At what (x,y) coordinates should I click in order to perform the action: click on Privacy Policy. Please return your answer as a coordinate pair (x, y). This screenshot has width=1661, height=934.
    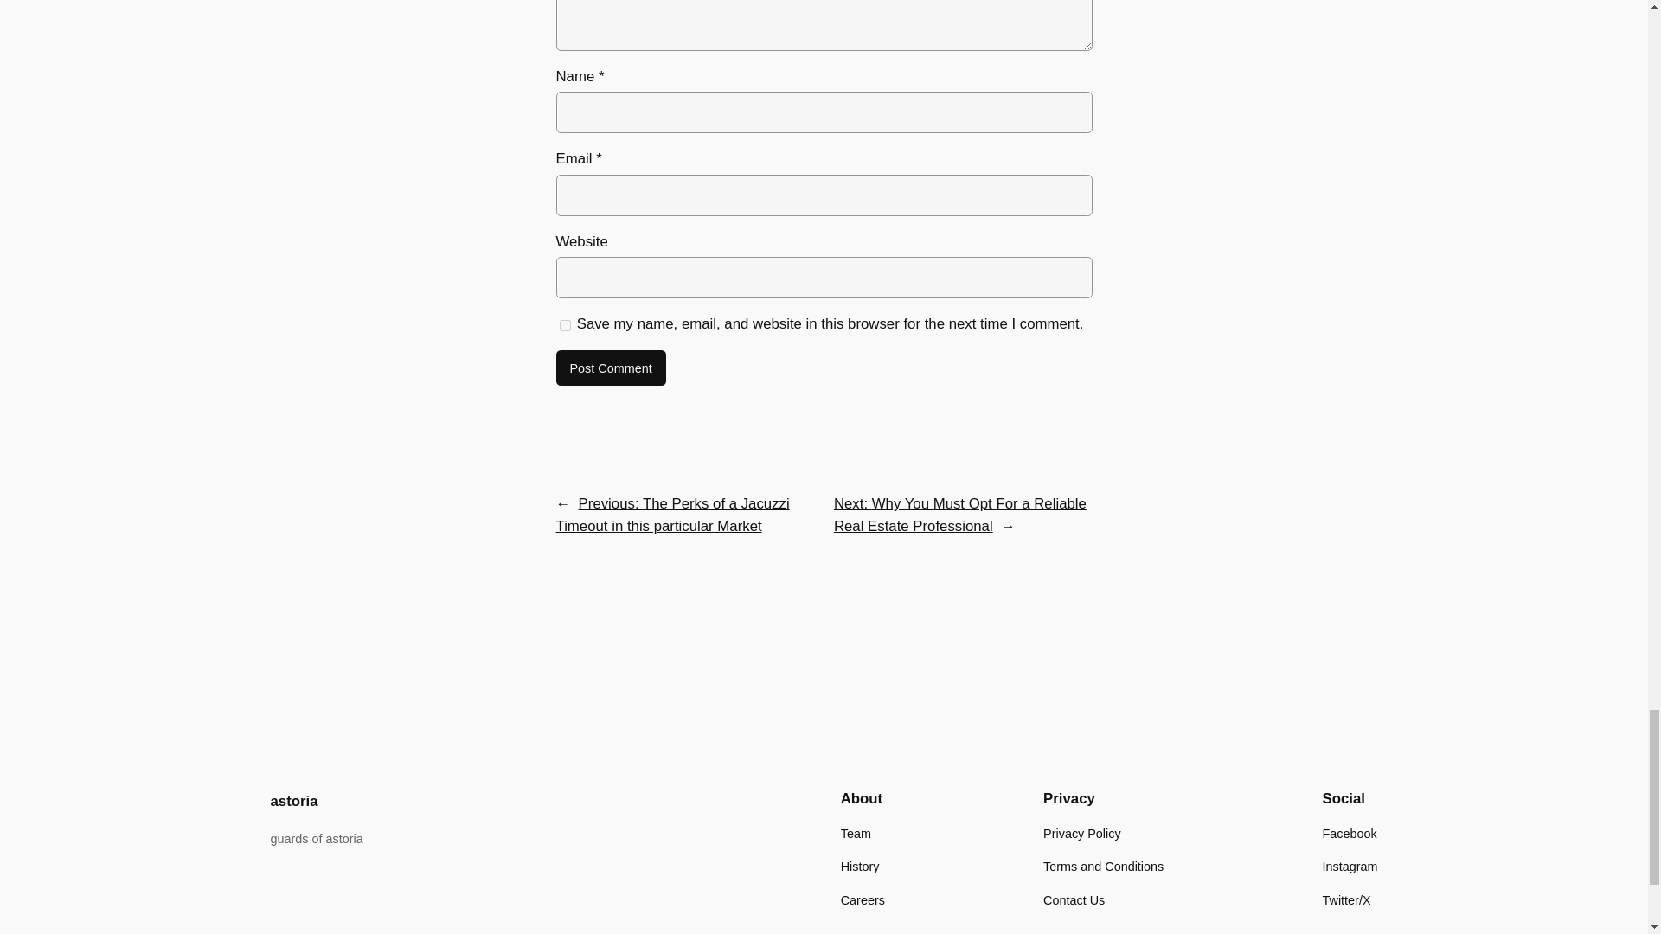
    Looking at the image, I should click on (1081, 834).